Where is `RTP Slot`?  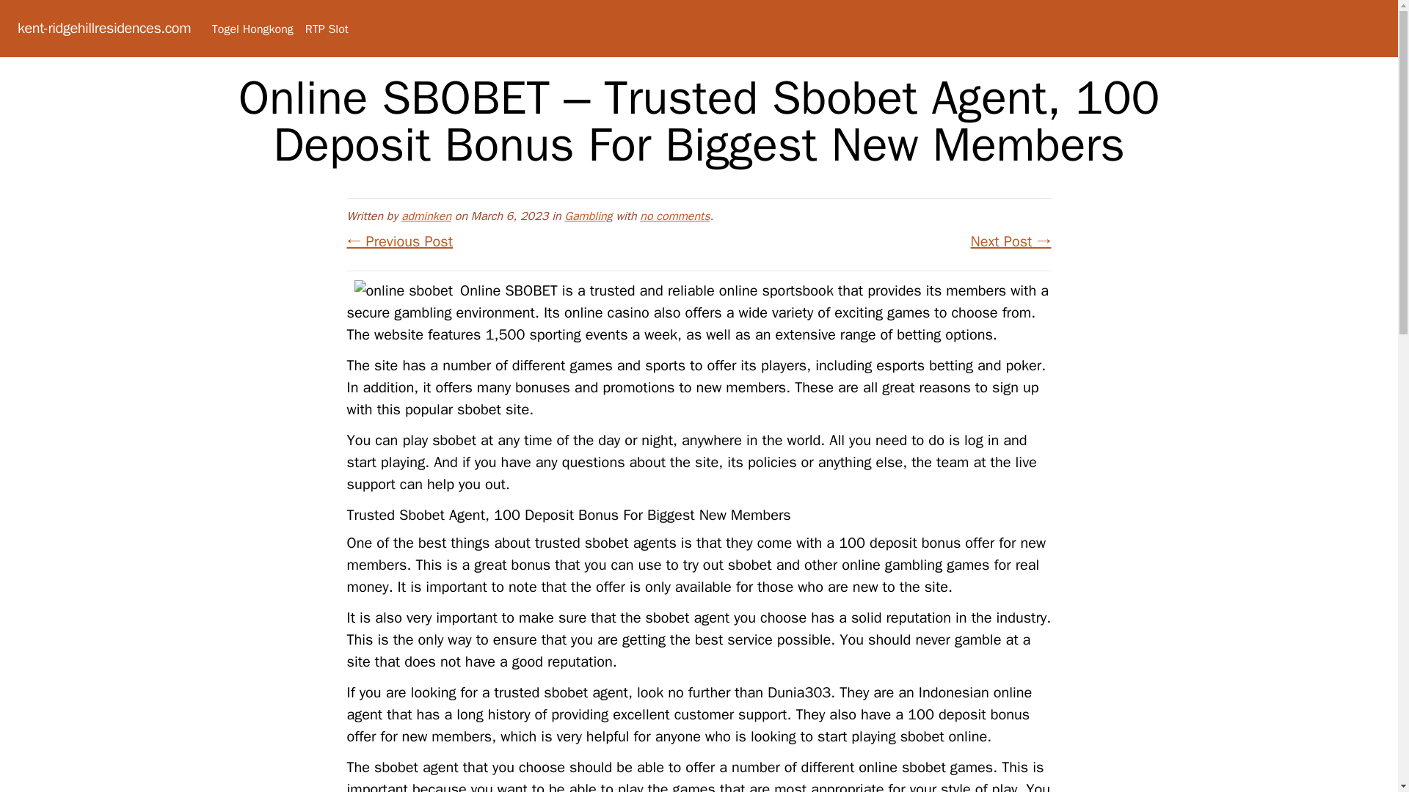 RTP Slot is located at coordinates (327, 29).